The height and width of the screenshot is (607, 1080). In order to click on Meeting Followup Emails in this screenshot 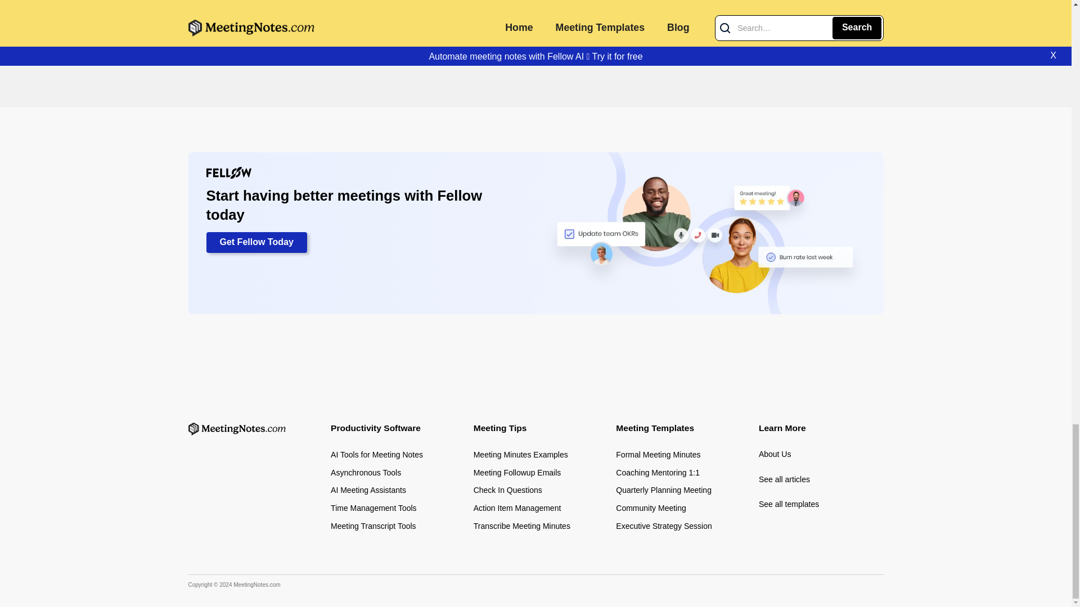, I will do `click(517, 473)`.